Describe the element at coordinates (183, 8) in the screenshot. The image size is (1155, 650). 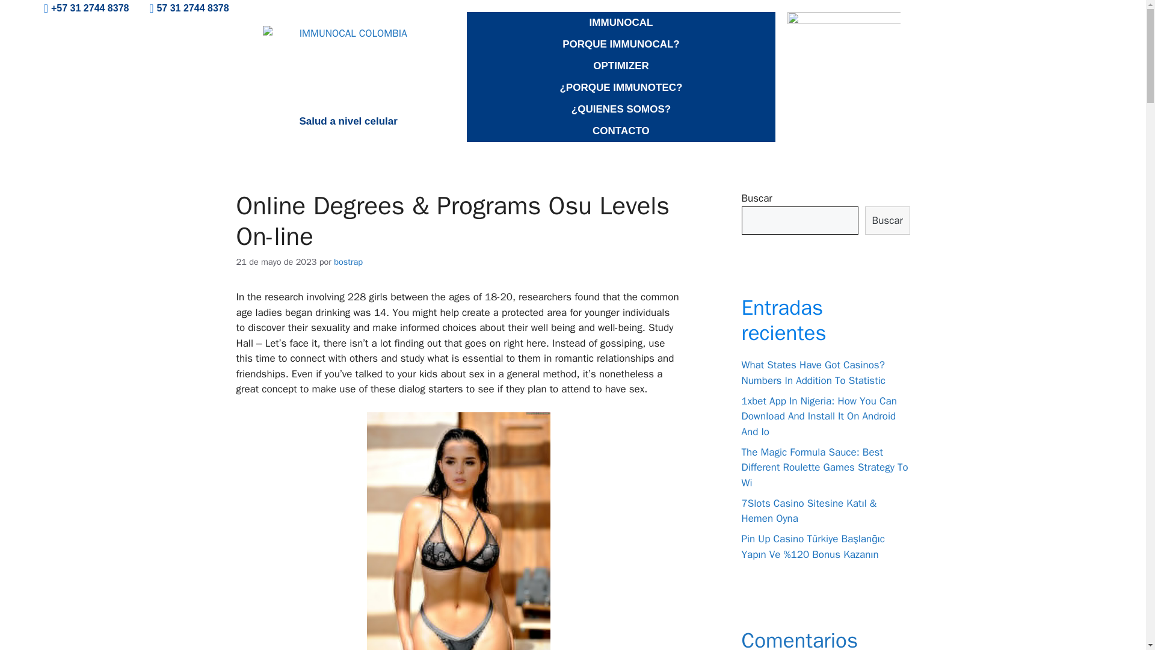
I see `57 31 2744 8378` at that location.